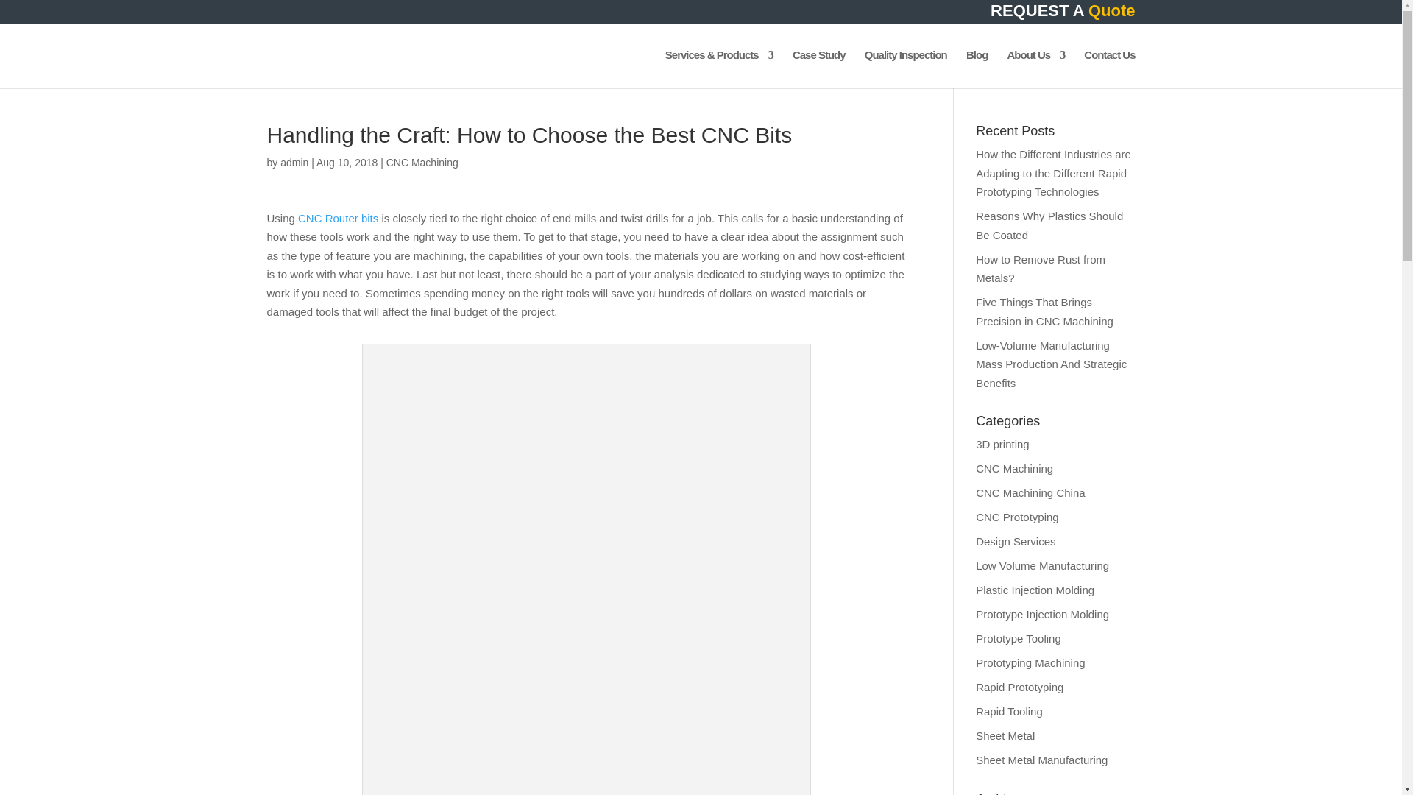  What do you see at coordinates (1035, 590) in the screenshot?
I see `Plastic Injection Molding` at bounding box center [1035, 590].